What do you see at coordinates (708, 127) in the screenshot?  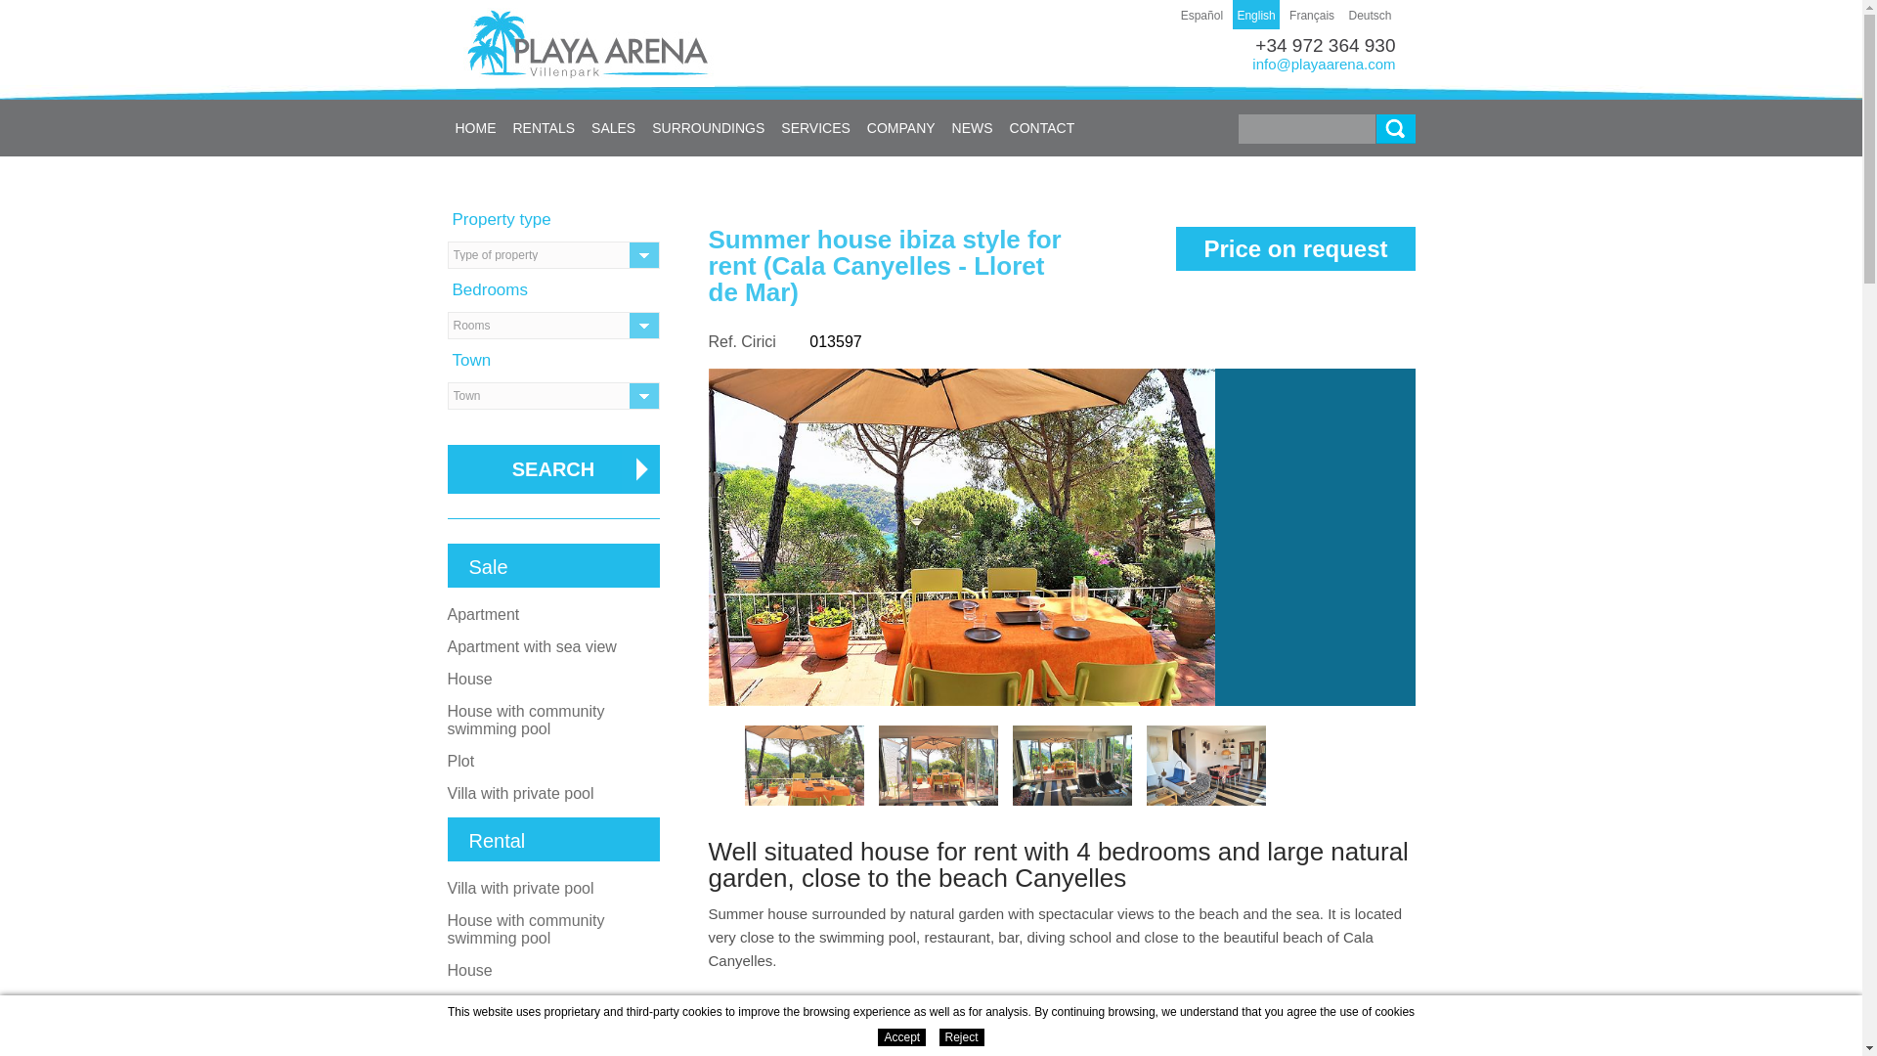 I see `Surroundings` at bounding box center [708, 127].